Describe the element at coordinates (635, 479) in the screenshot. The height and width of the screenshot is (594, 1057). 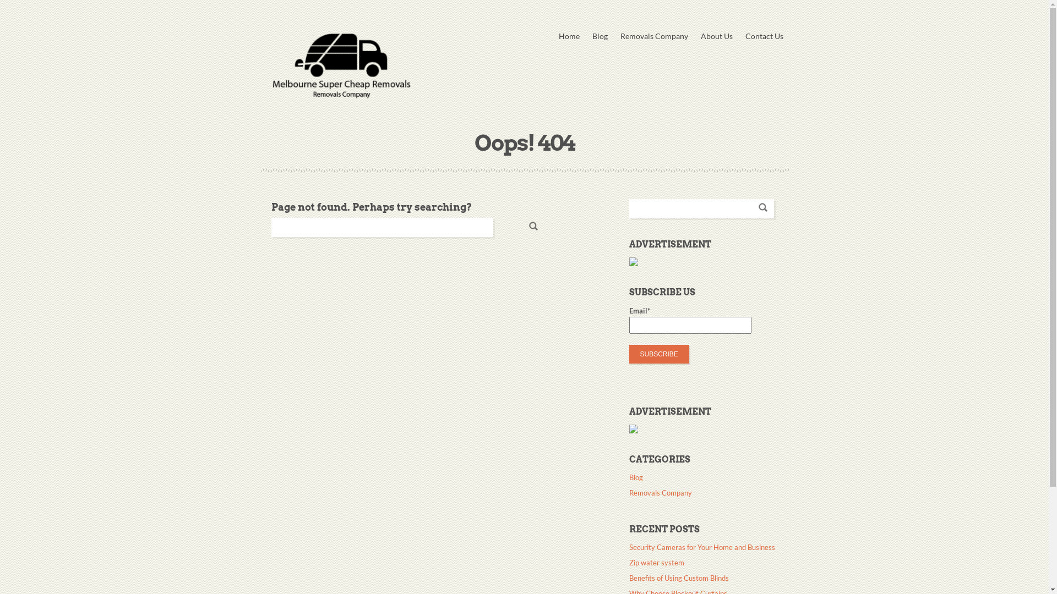
I see `Blog` at that location.